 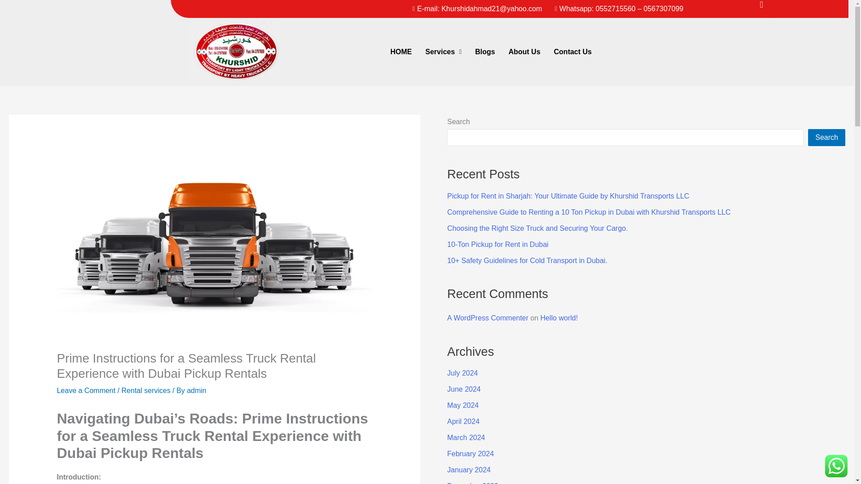 What do you see at coordinates (466, 437) in the screenshot?
I see `March 2024` at bounding box center [466, 437].